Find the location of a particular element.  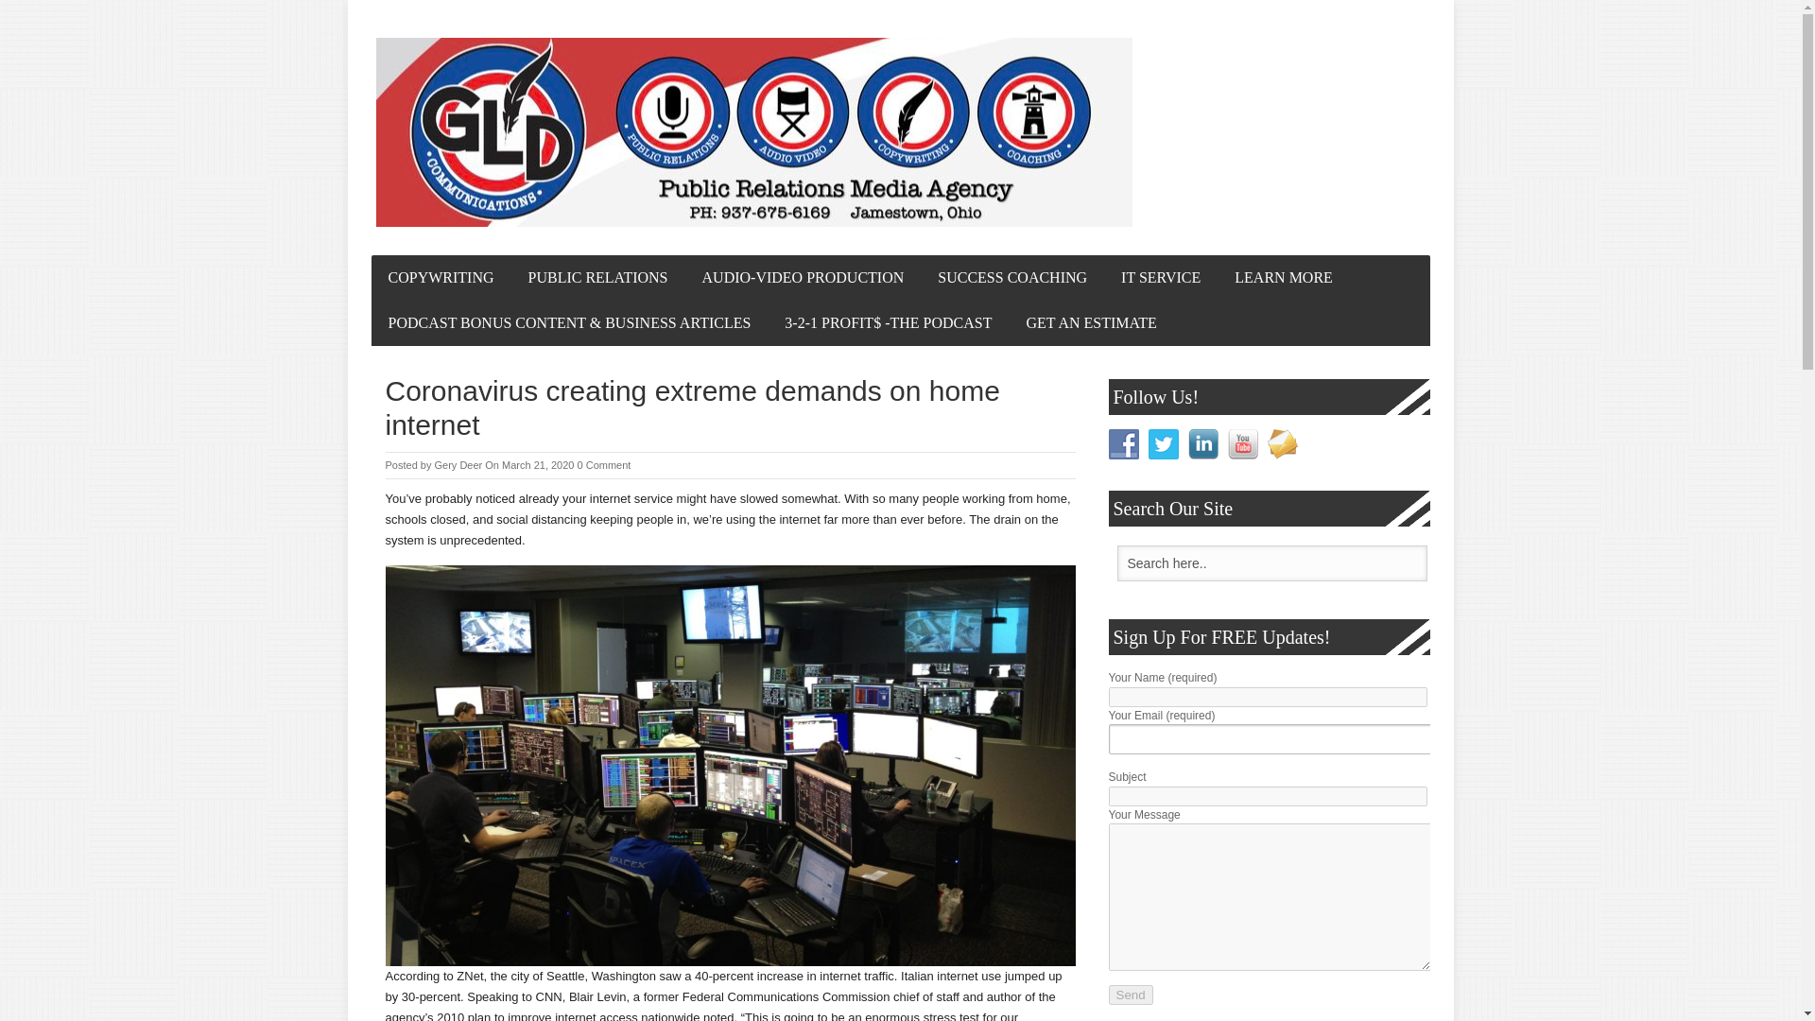

 Twitter is located at coordinates (1163, 444).